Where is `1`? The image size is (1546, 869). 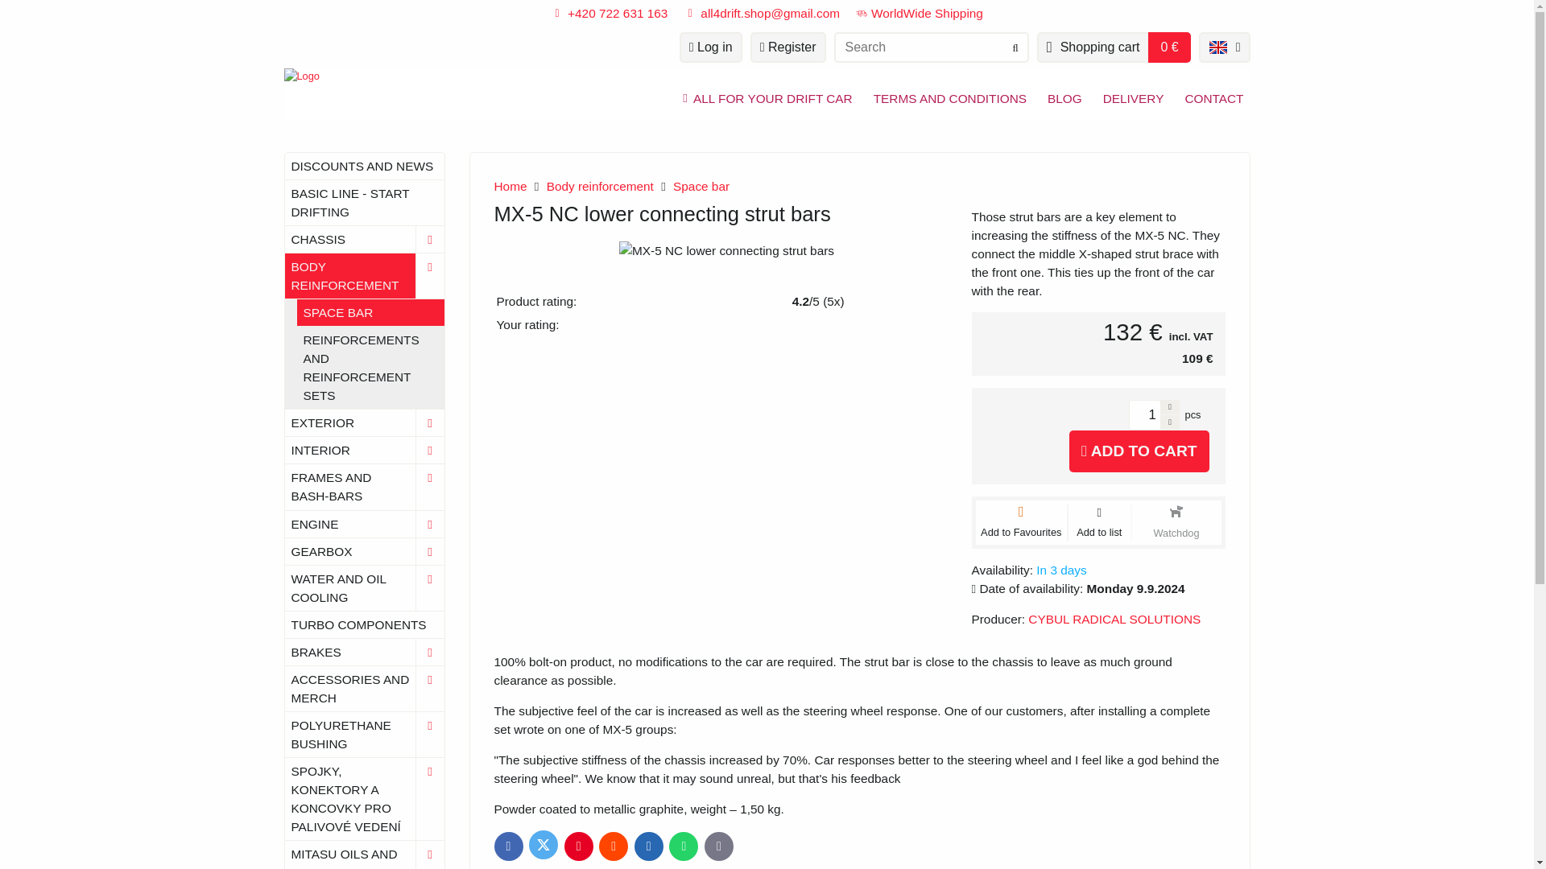
1 is located at coordinates (1144, 414).